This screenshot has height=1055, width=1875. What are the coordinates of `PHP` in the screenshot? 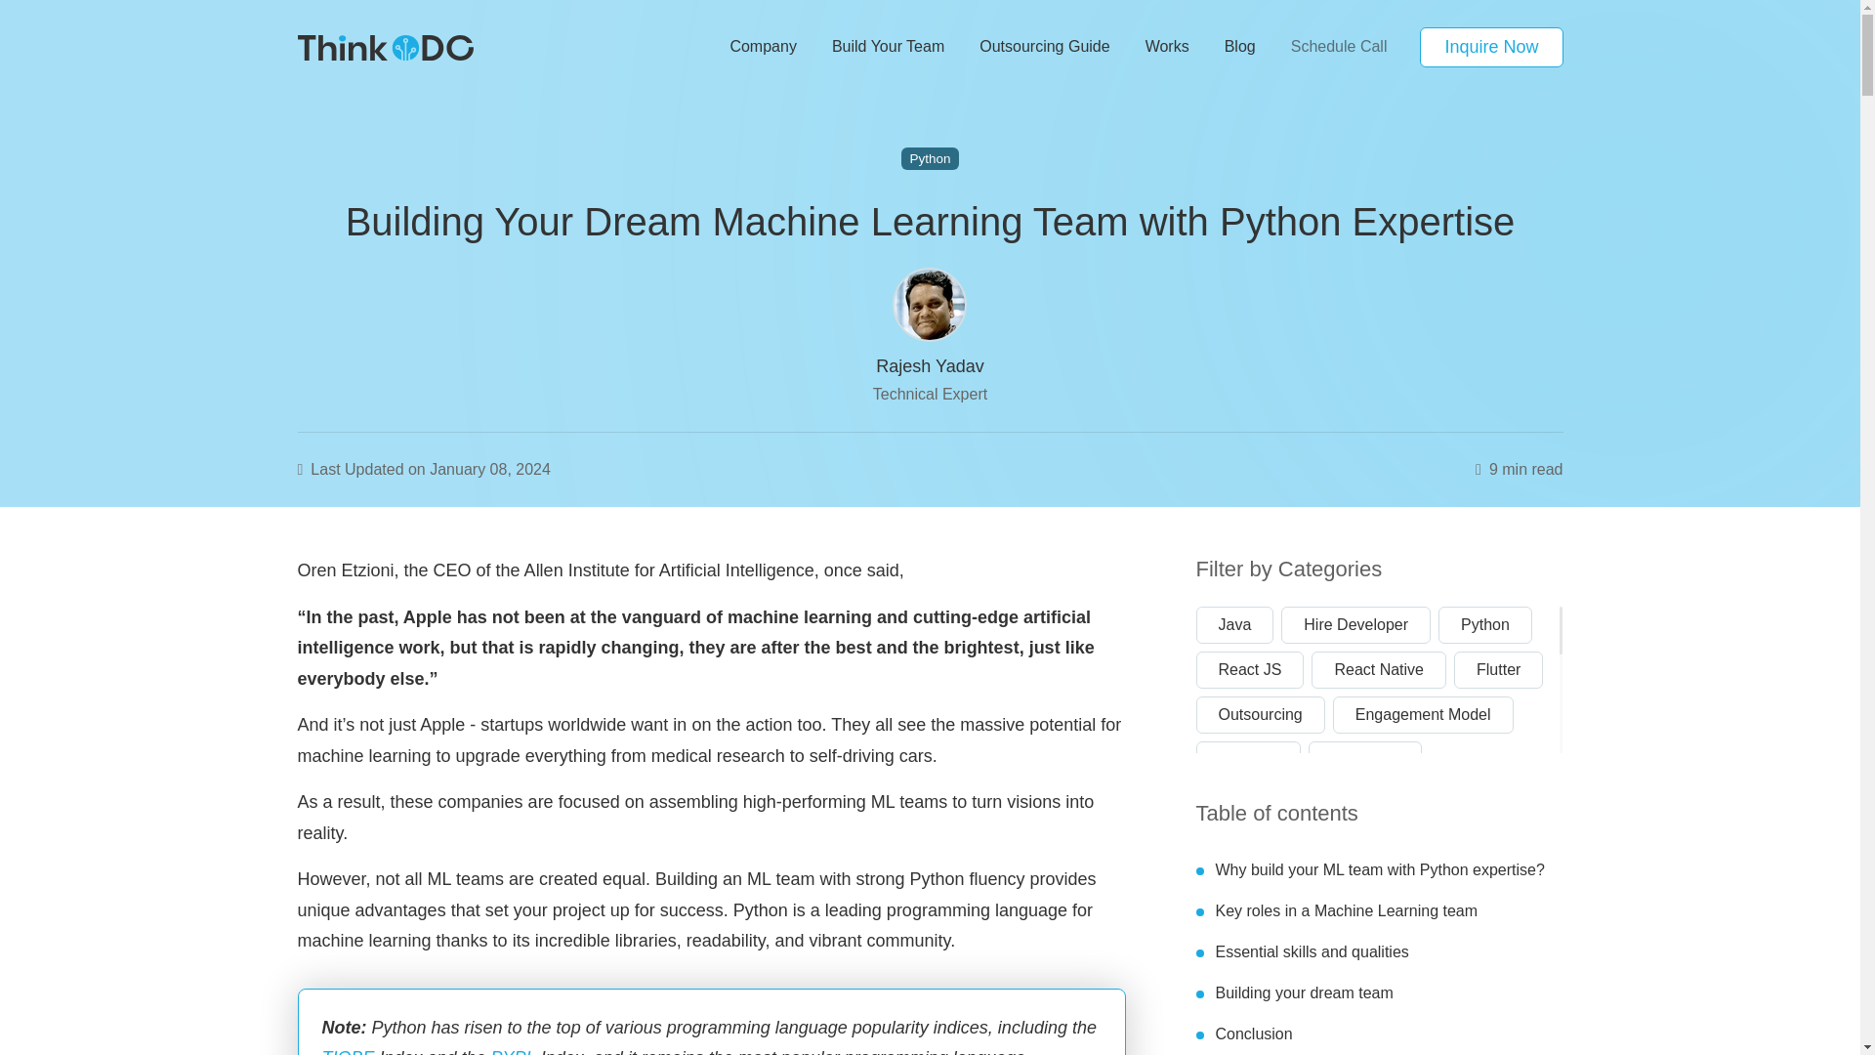 It's located at (1496, 803).